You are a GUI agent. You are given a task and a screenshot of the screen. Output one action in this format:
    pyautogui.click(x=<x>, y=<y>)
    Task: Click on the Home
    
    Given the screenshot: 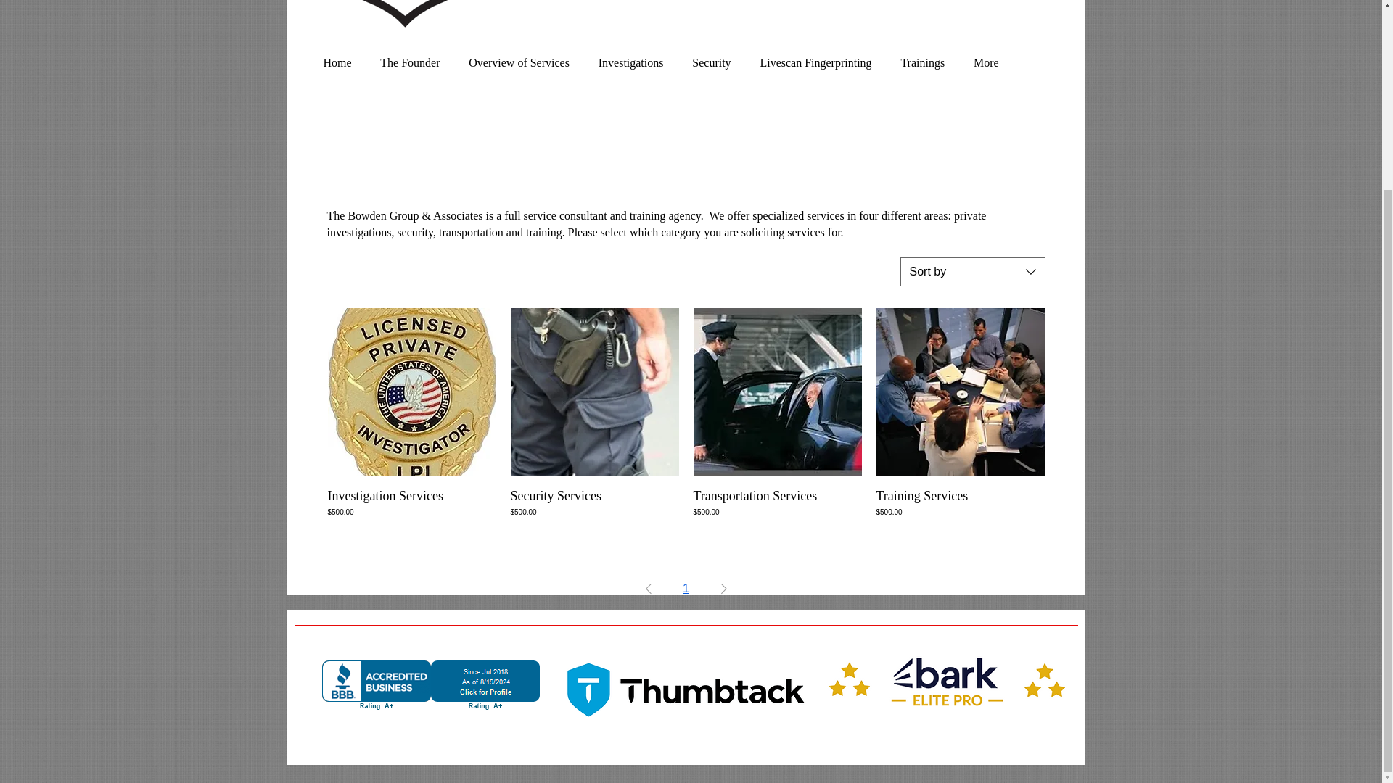 What is the action you would take?
    pyautogui.click(x=337, y=62)
    